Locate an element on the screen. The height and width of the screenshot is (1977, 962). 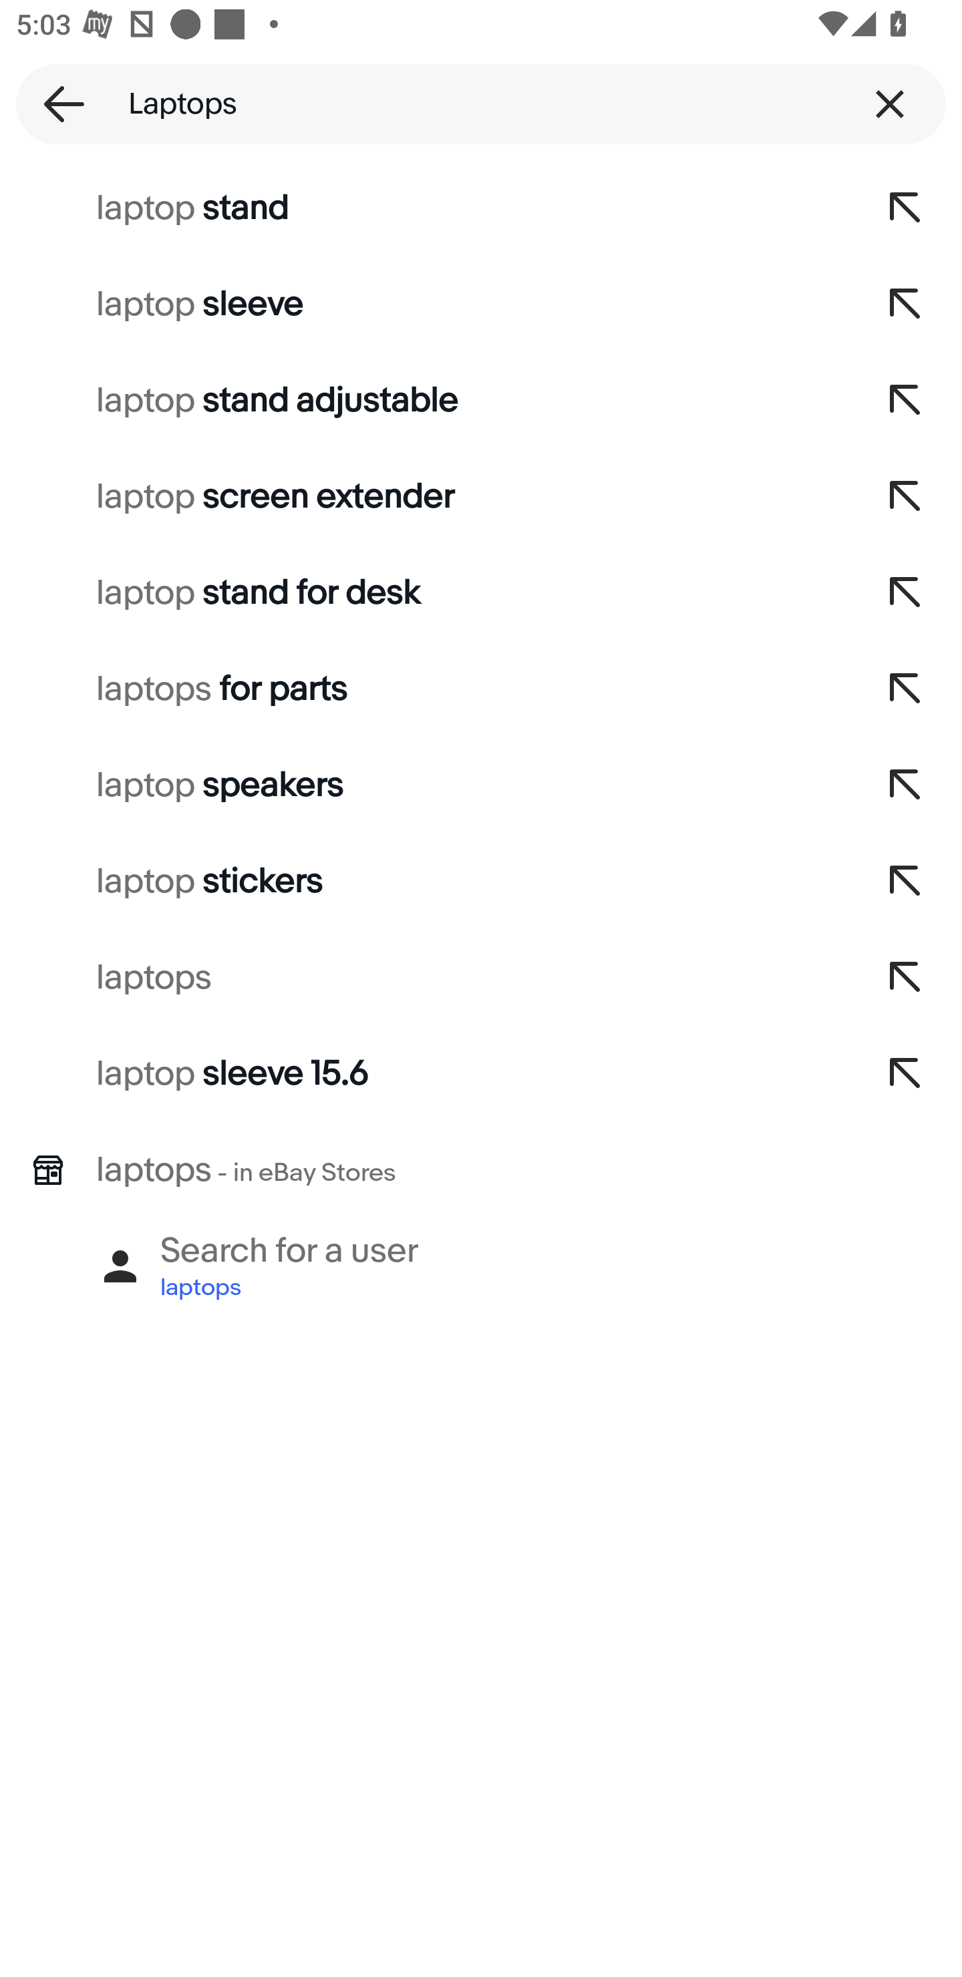
Add to search query,laptop speakers is located at coordinates (906, 785).